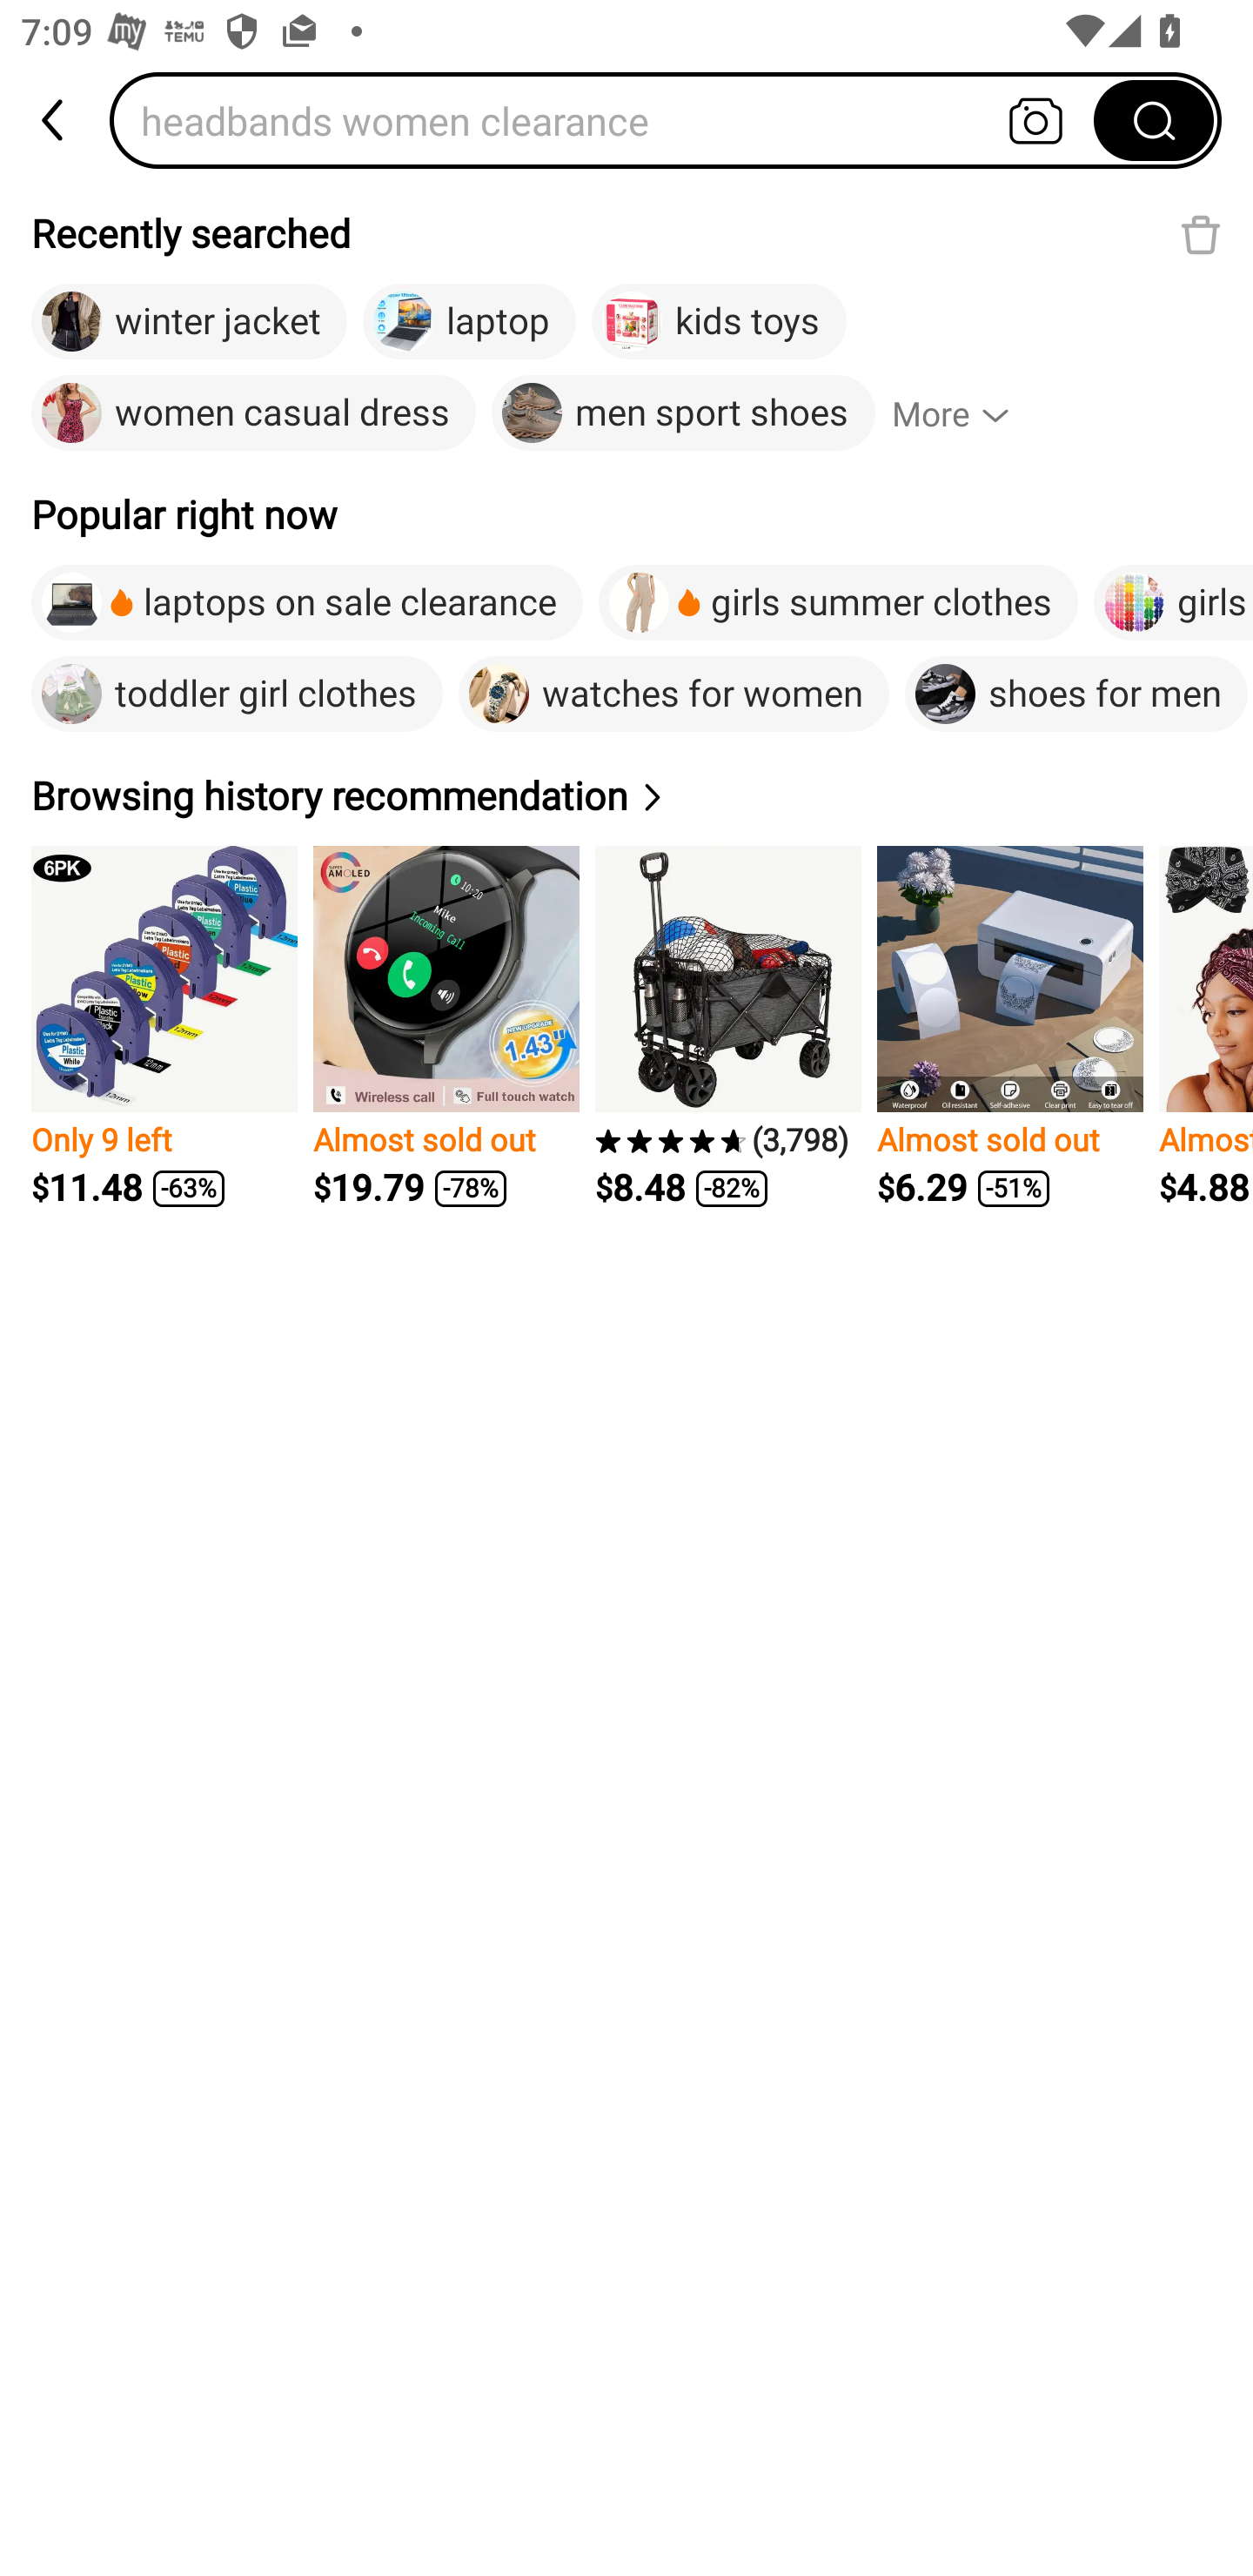  I want to click on More, so click(964, 413).